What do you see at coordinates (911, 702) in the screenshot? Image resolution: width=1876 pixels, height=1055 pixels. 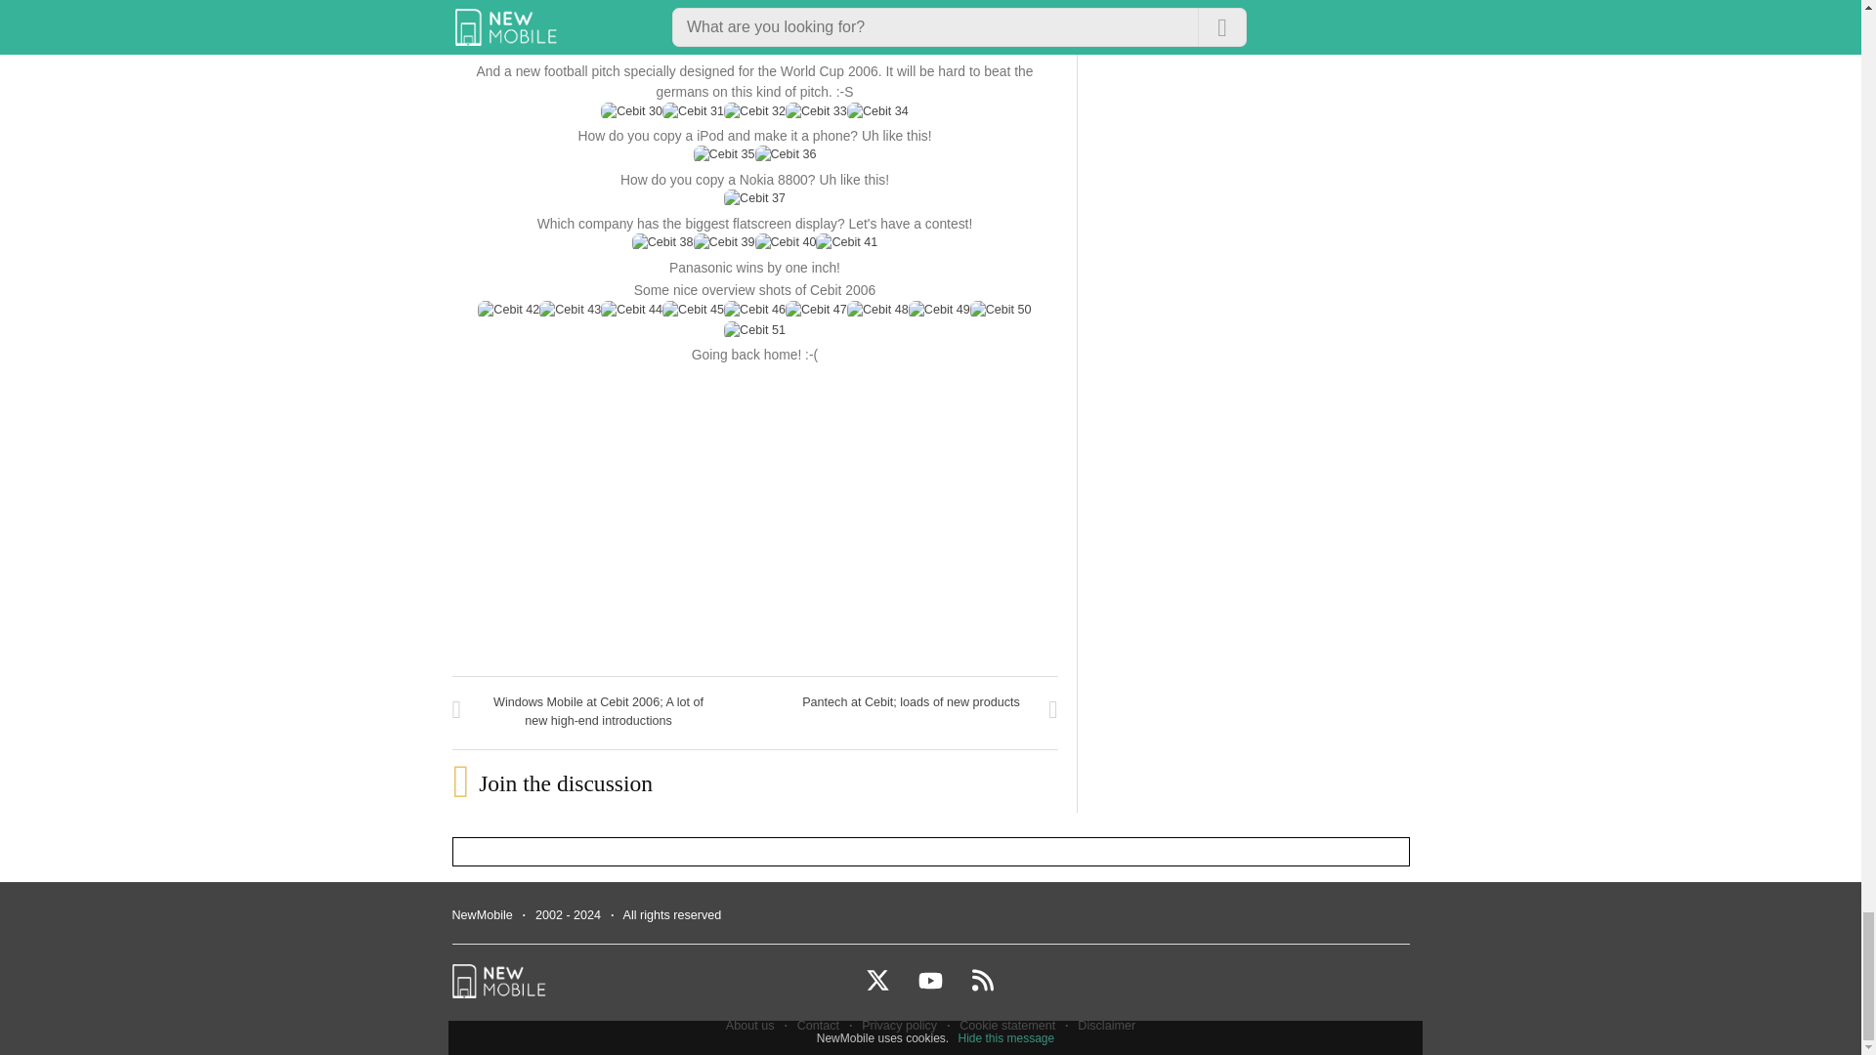 I see `Pantech at Cebit; loads of new products` at bounding box center [911, 702].